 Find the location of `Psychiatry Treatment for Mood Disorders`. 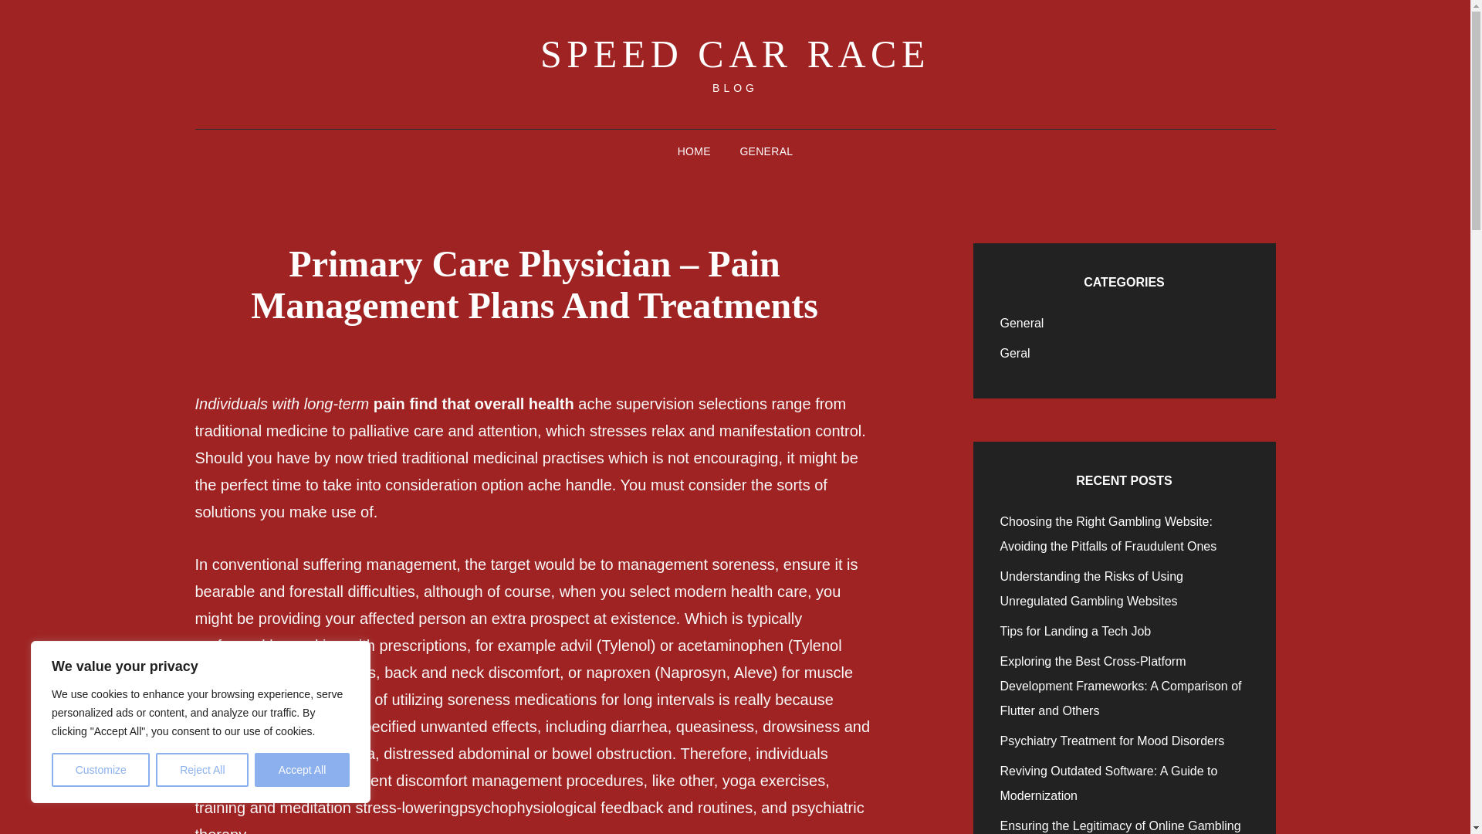

Psychiatry Treatment for Mood Disorders is located at coordinates (1113, 741).